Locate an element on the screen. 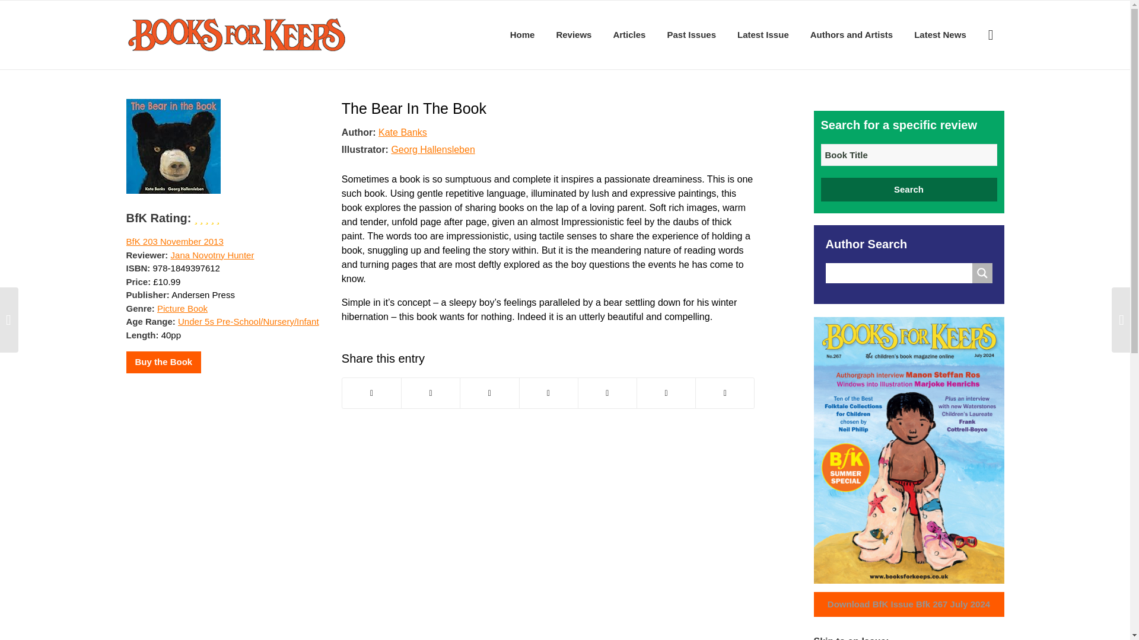  Kate Banks is located at coordinates (402, 132).